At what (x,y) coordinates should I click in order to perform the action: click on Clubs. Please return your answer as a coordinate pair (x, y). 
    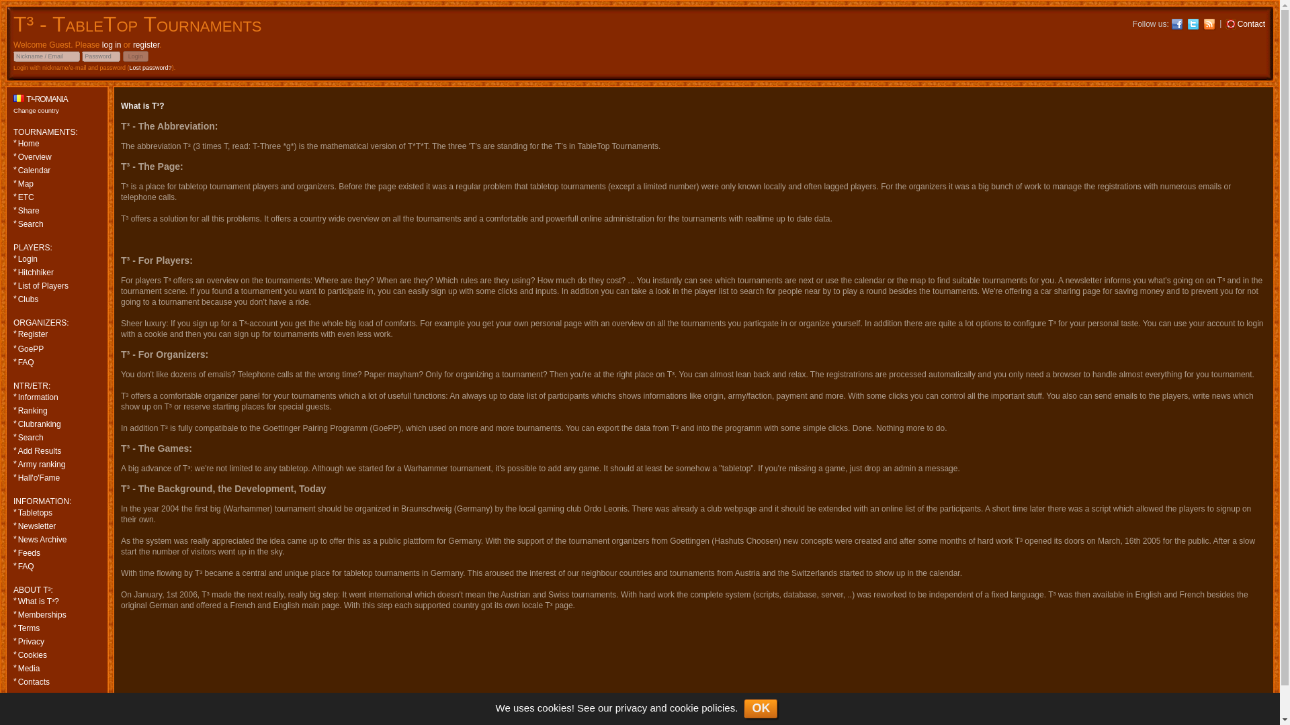
    Looking at the image, I should click on (56, 299).